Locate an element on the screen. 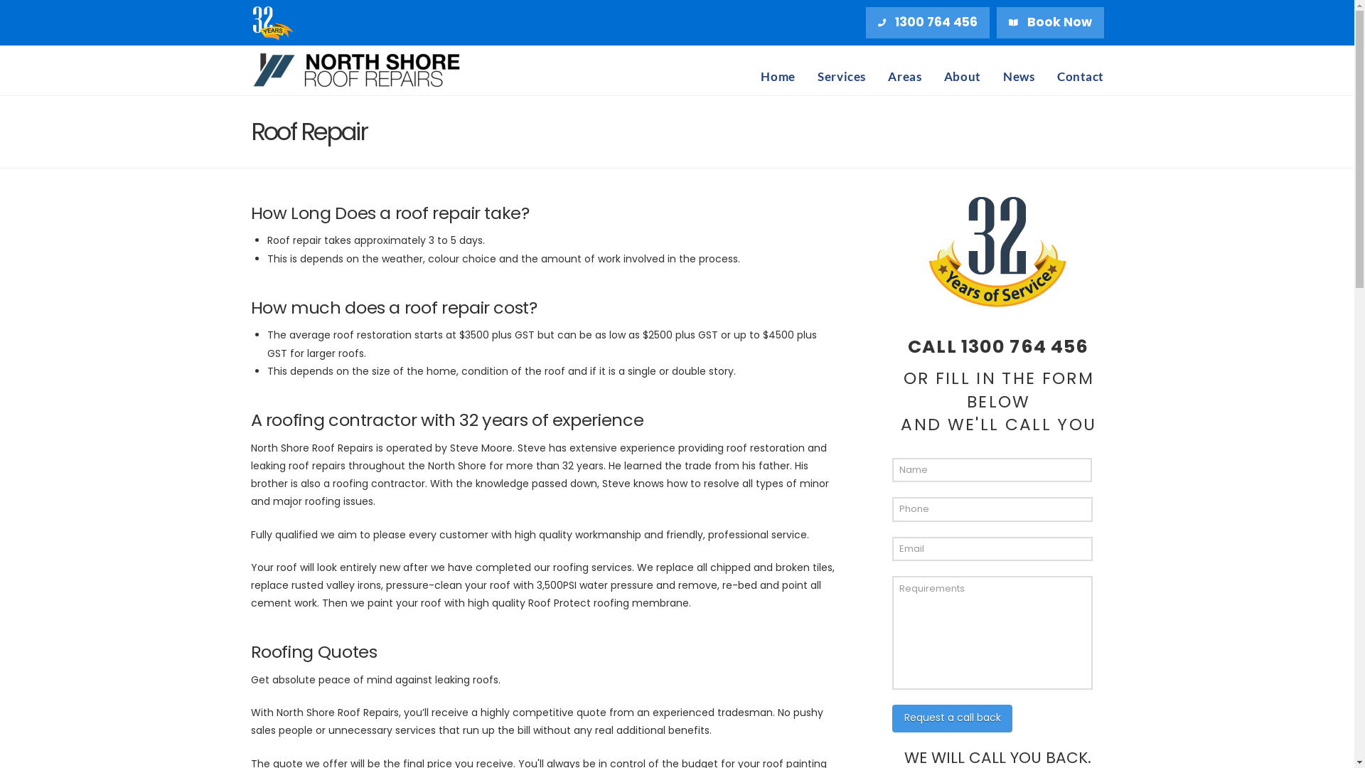 The image size is (1365, 768). Contact is located at coordinates (1075, 70).